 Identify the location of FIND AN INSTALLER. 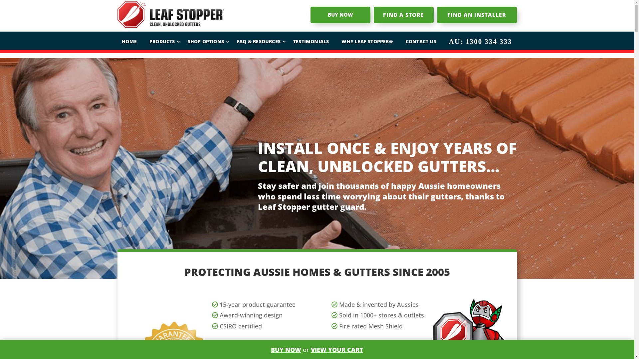
(477, 15).